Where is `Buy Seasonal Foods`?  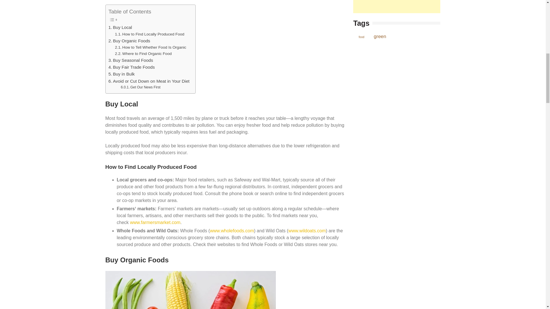 Buy Seasonal Foods is located at coordinates (131, 60).